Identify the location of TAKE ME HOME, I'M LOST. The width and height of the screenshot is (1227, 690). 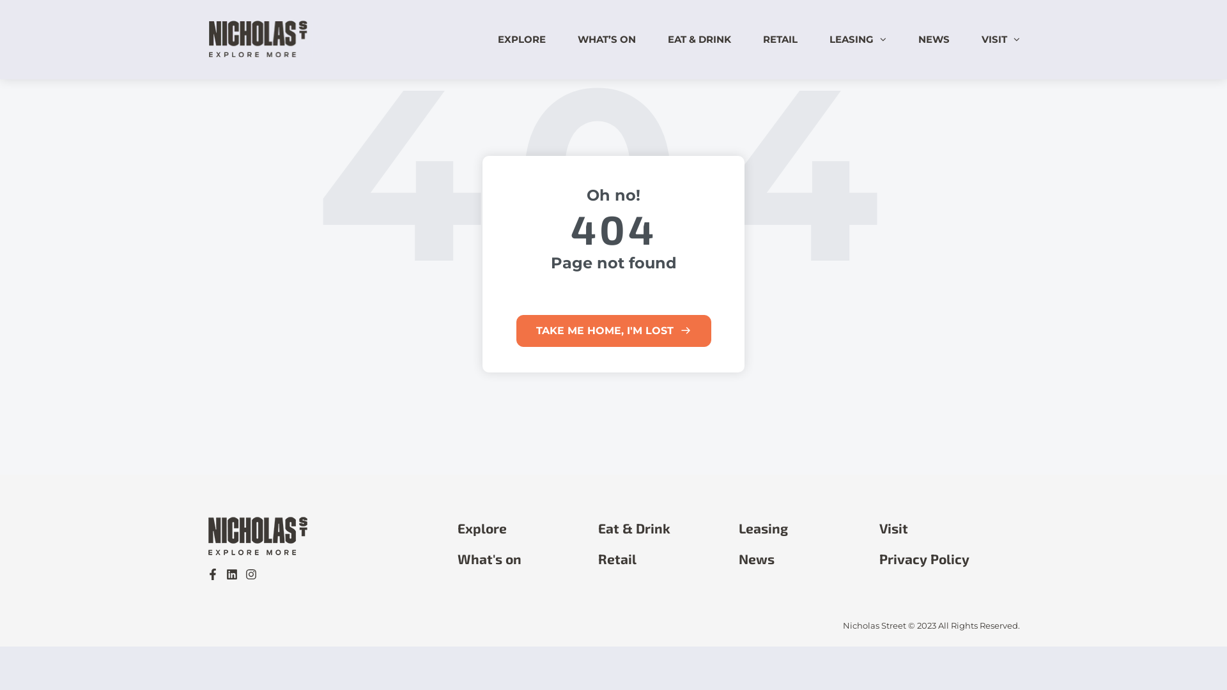
(613, 331).